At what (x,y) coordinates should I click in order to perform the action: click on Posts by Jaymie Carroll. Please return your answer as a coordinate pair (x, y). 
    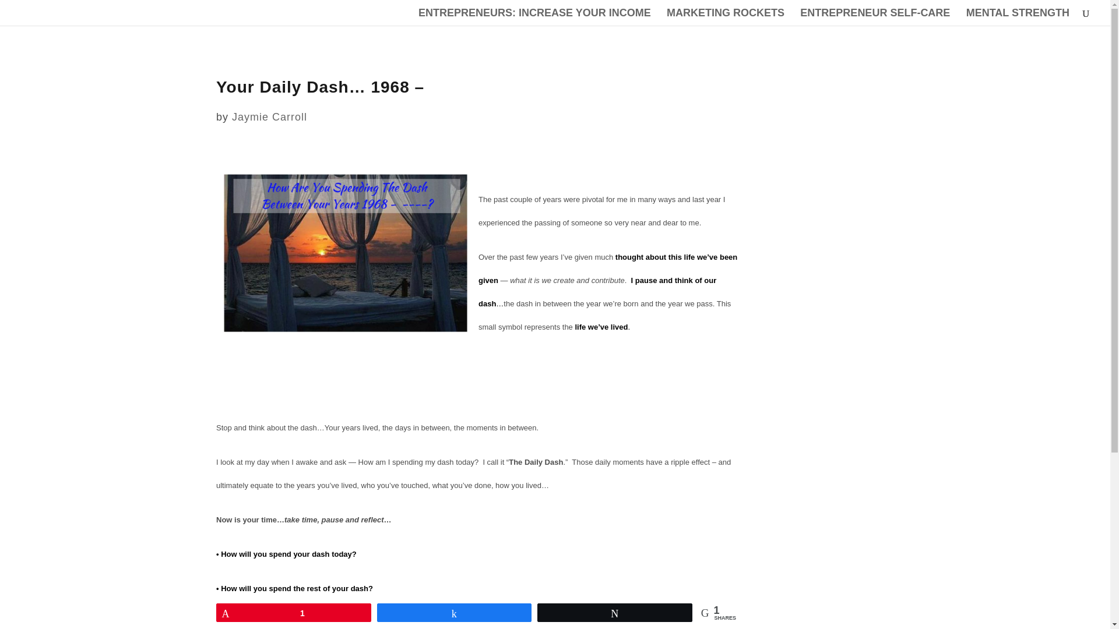
    Looking at the image, I should click on (269, 116).